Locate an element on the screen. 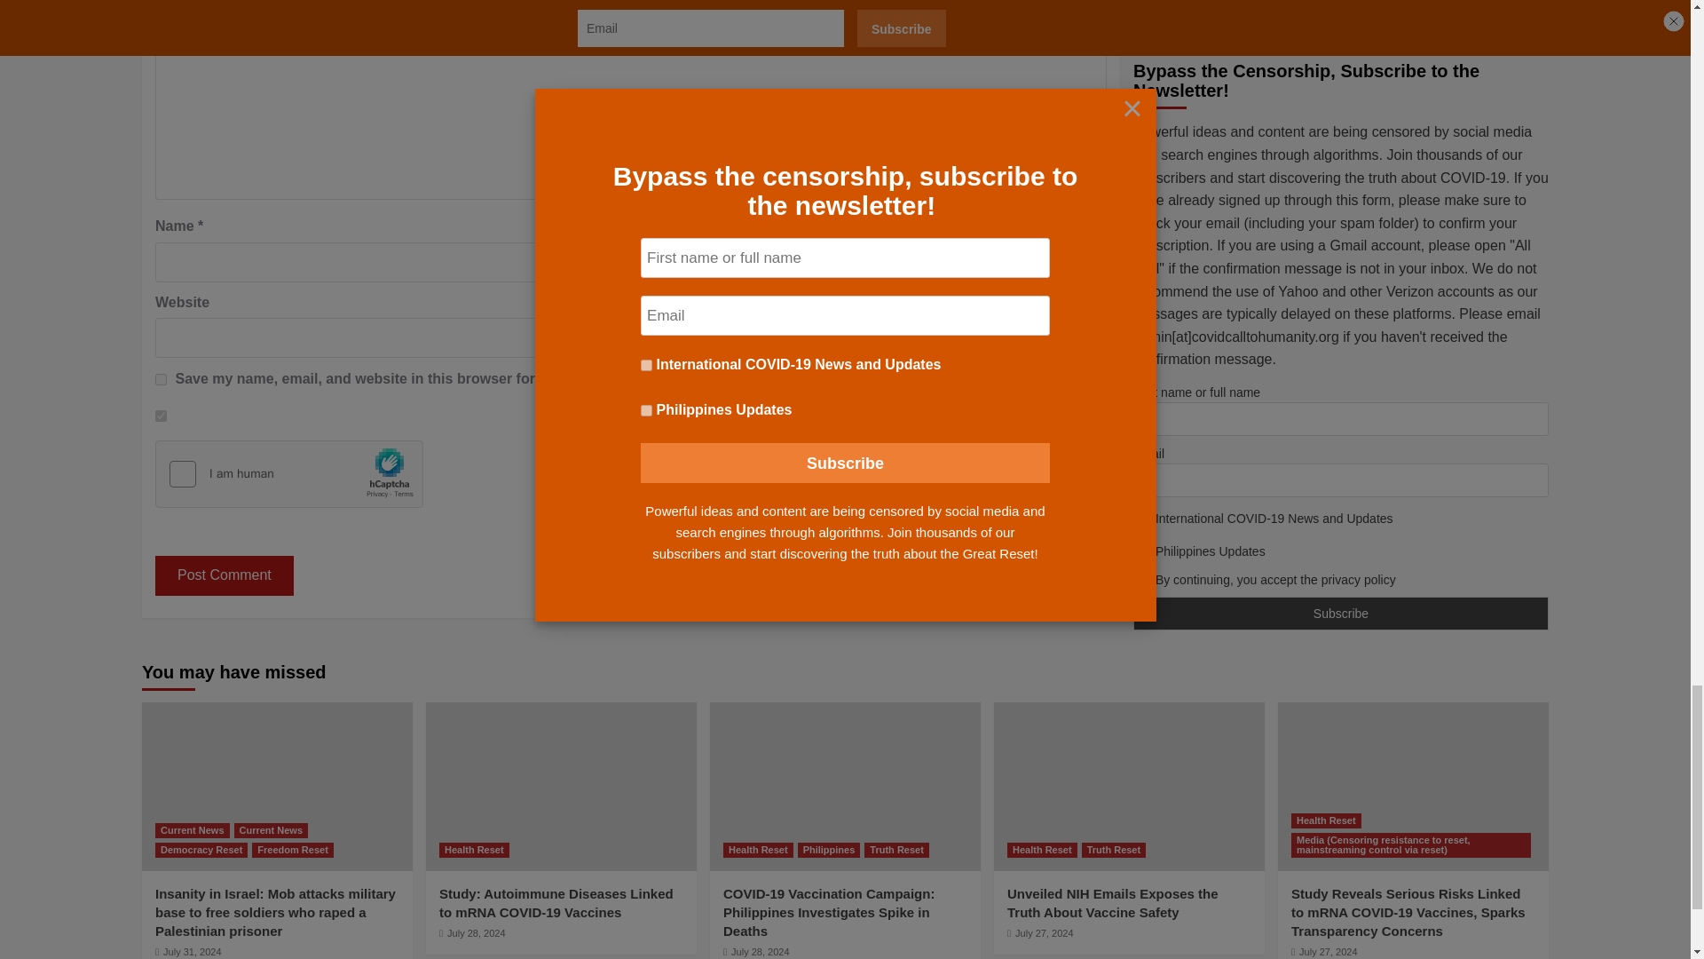 This screenshot has width=1704, height=959. yes is located at coordinates (161, 380).